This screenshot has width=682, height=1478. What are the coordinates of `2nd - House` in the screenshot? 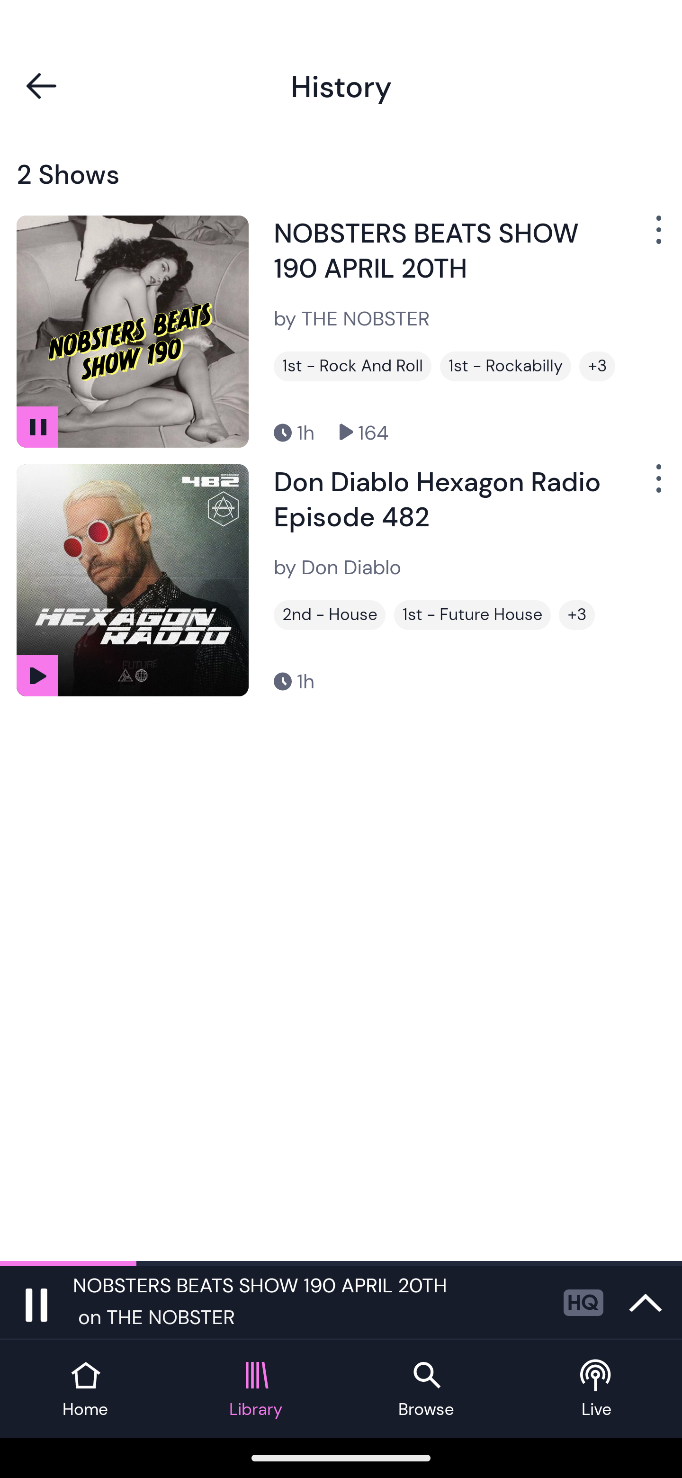 It's located at (329, 615).